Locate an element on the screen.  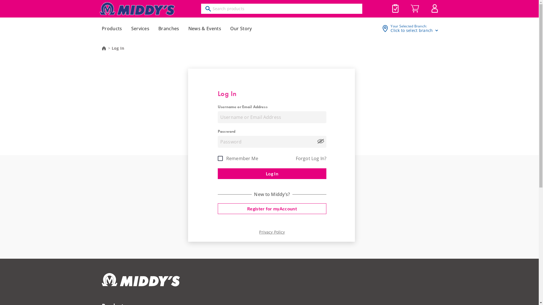
Click to select branch is located at coordinates (415, 30).